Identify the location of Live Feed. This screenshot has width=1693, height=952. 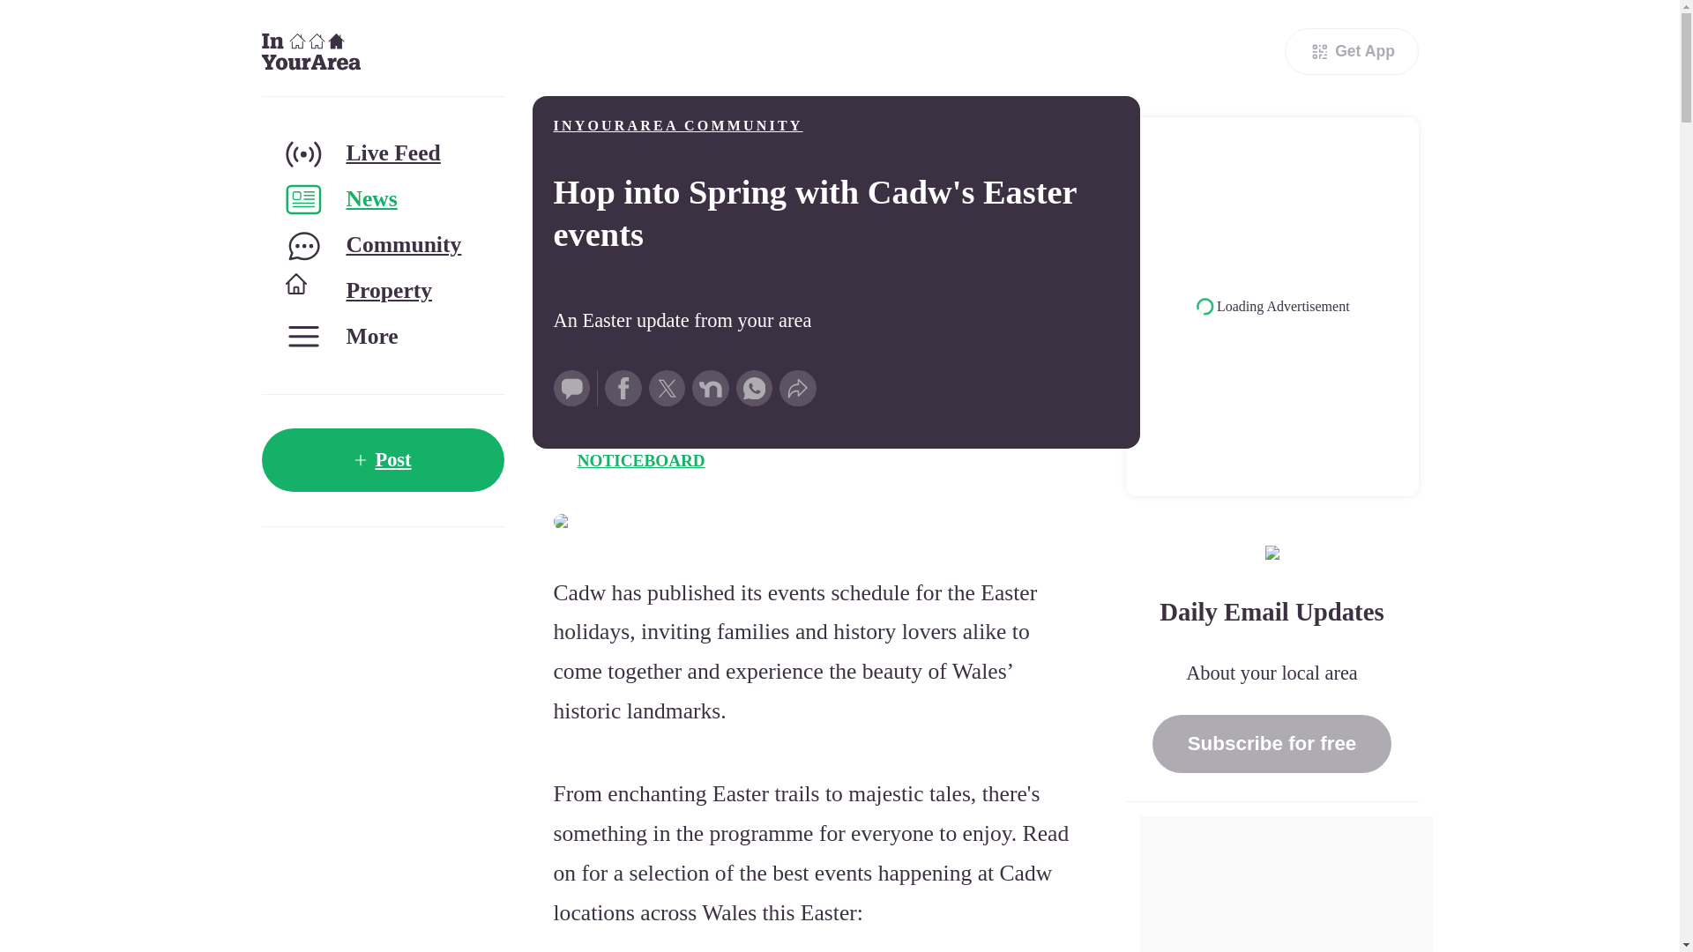
(381, 153).